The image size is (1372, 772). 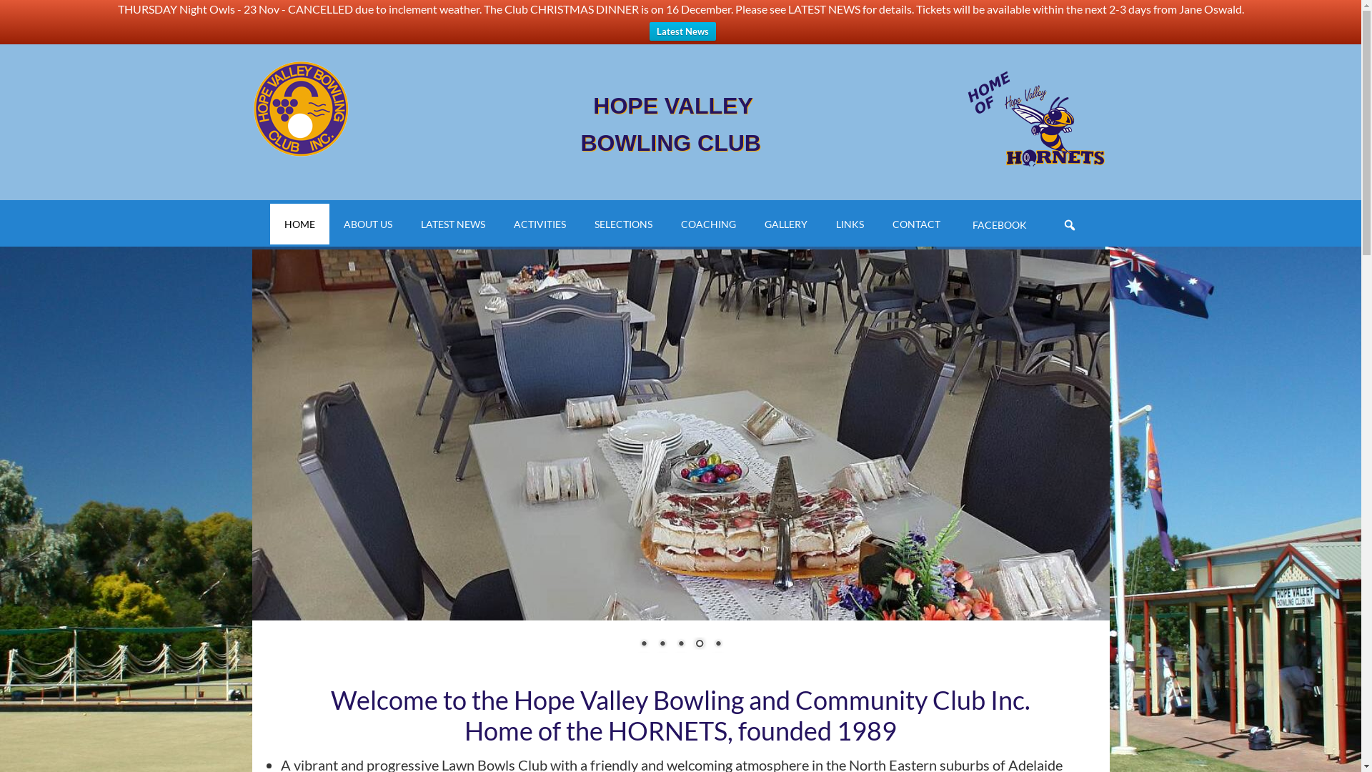 What do you see at coordinates (709, 224) in the screenshot?
I see `COACHING` at bounding box center [709, 224].